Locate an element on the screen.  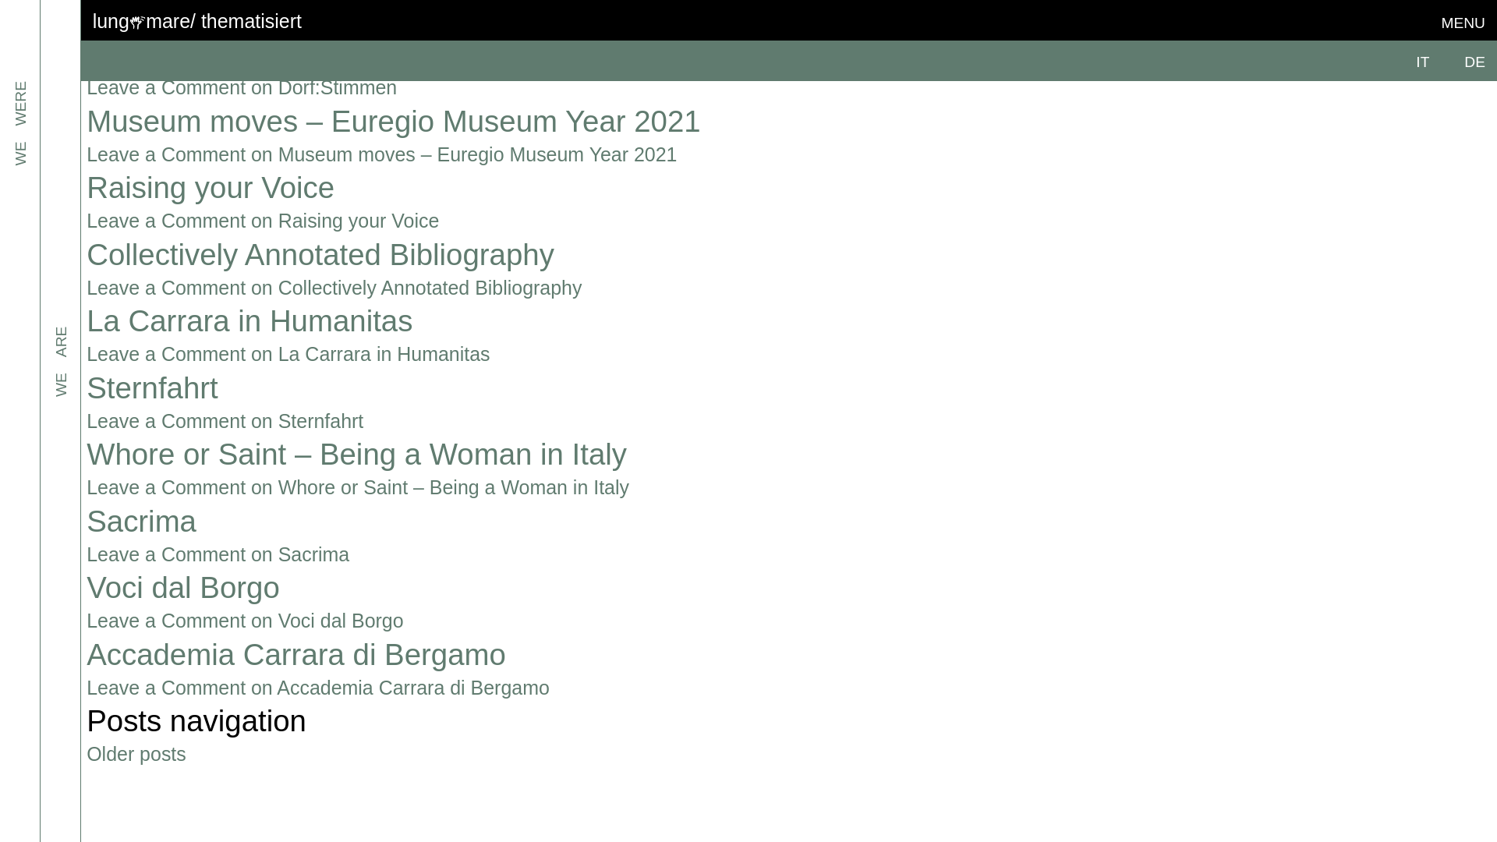
Leave a Comment on Raising your Voice is located at coordinates (262, 220).